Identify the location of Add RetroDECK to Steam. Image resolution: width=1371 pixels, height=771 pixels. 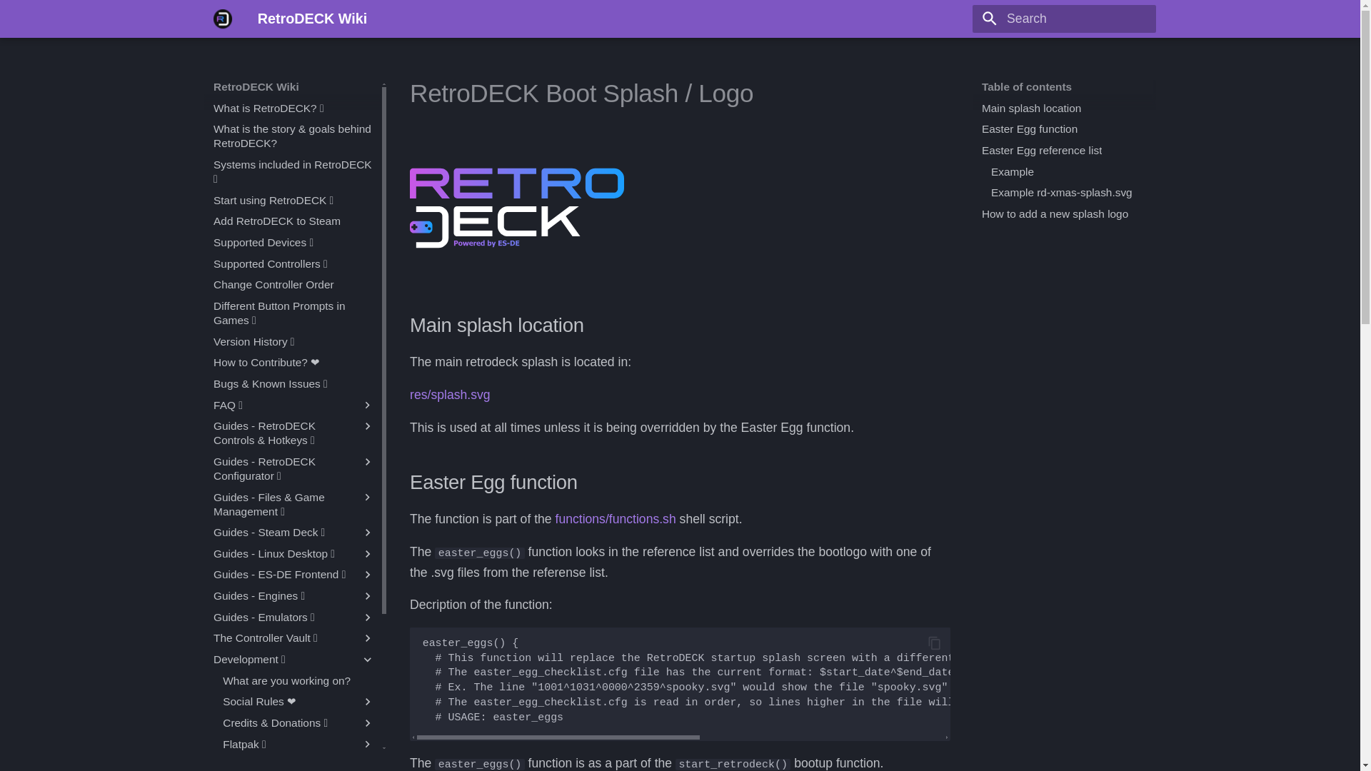
(294, 221).